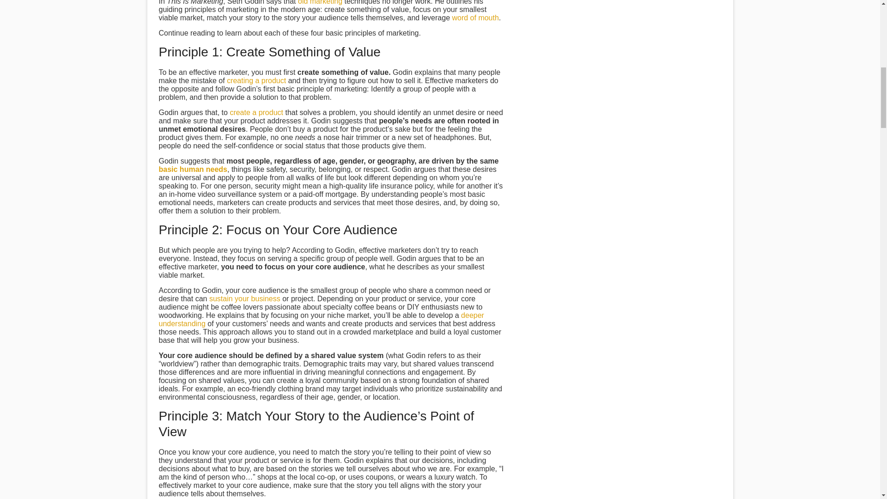 Image resolution: width=887 pixels, height=499 pixels. What do you see at coordinates (193, 169) in the screenshot?
I see `basic human needs` at bounding box center [193, 169].